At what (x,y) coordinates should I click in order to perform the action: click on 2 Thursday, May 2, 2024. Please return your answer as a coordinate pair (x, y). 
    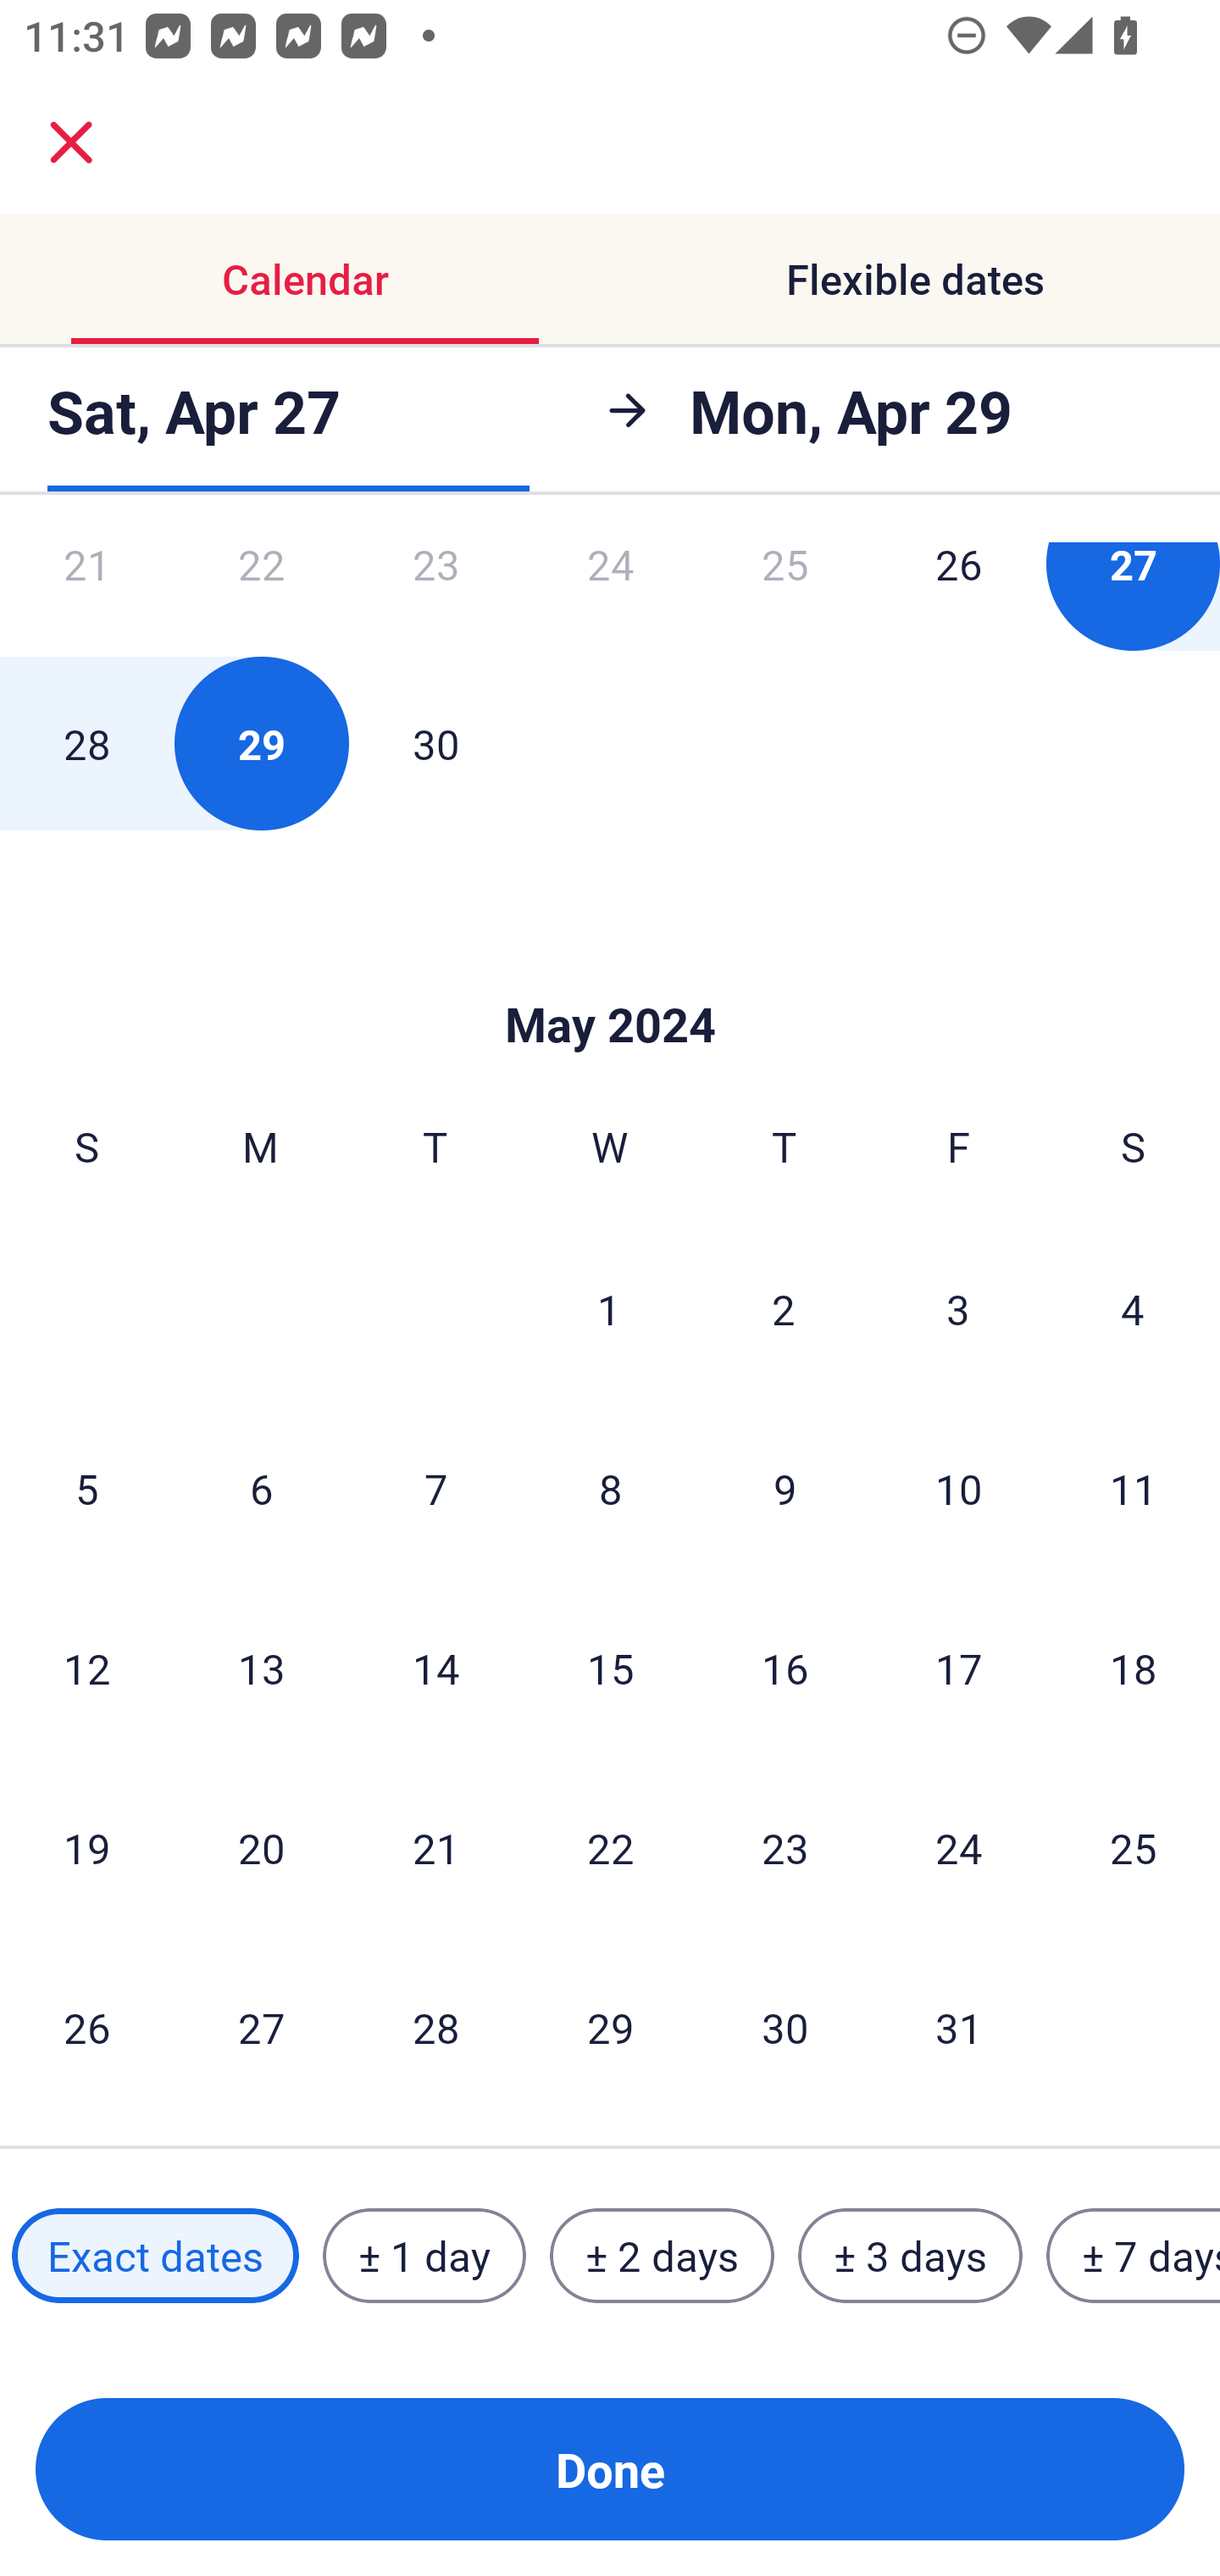
    Looking at the image, I should click on (784, 1308).